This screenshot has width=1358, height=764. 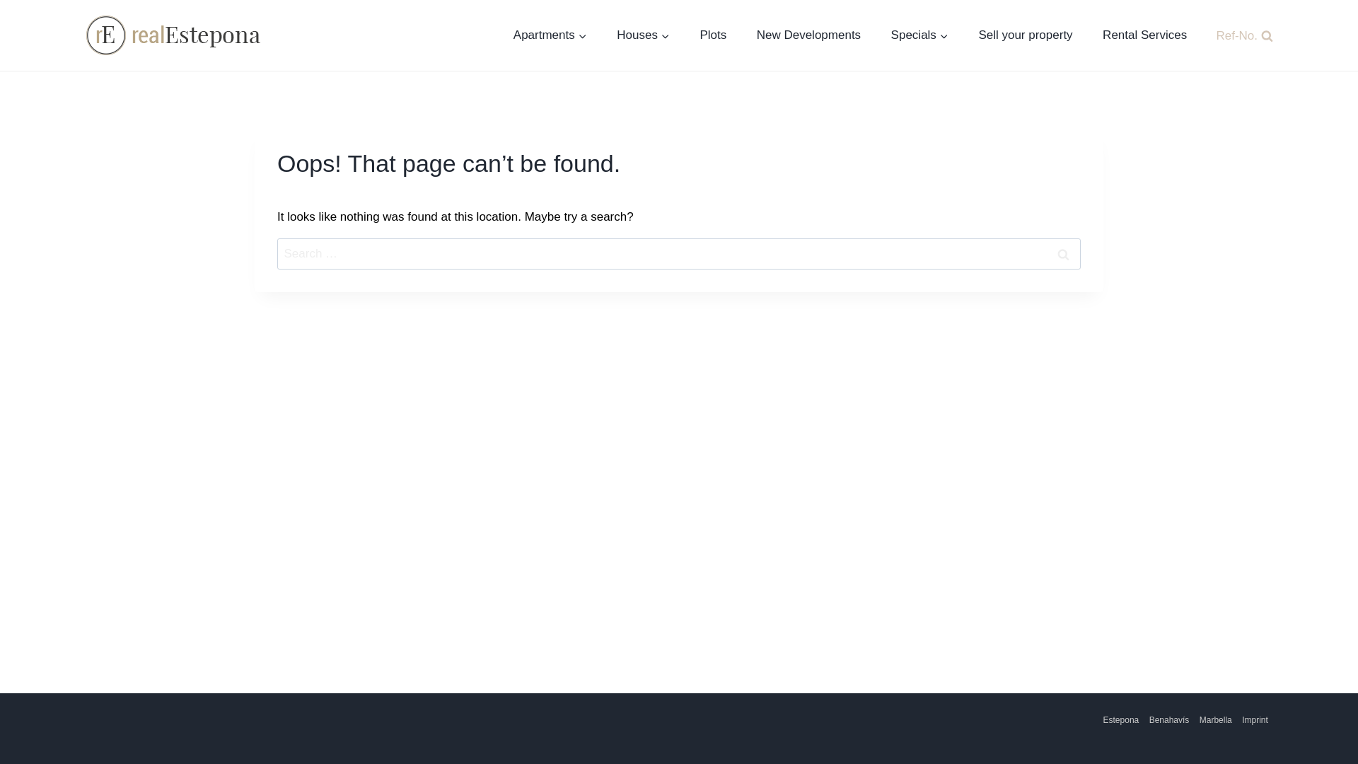 I want to click on Houses, so click(x=642, y=35).